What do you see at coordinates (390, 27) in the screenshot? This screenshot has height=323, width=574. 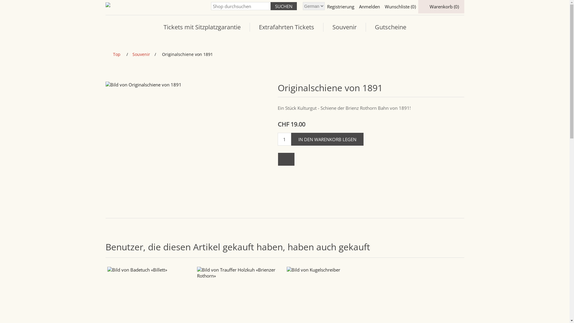 I see `Gutscheine` at bounding box center [390, 27].